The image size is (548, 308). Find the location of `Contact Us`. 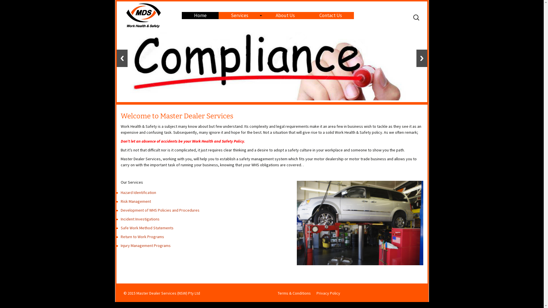

Contact Us is located at coordinates (331, 15).